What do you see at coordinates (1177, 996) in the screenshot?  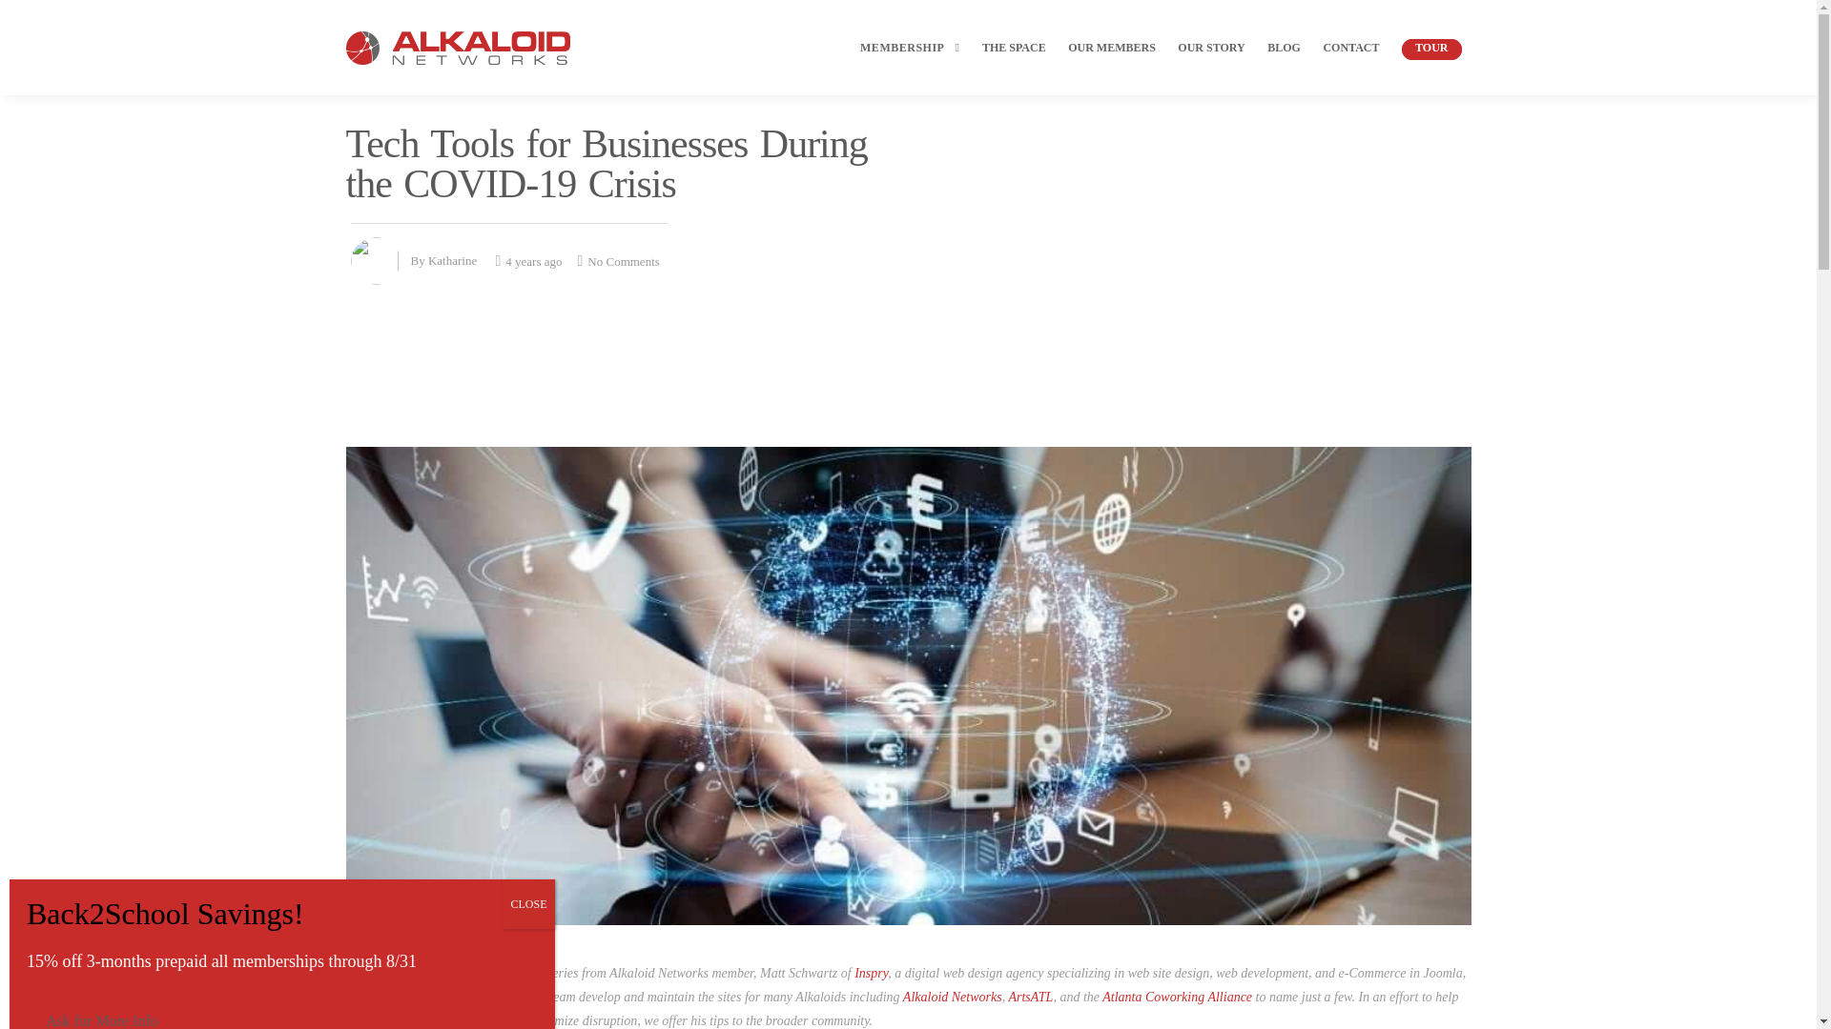 I see `Atlanta Coworking Alliance` at bounding box center [1177, 996].